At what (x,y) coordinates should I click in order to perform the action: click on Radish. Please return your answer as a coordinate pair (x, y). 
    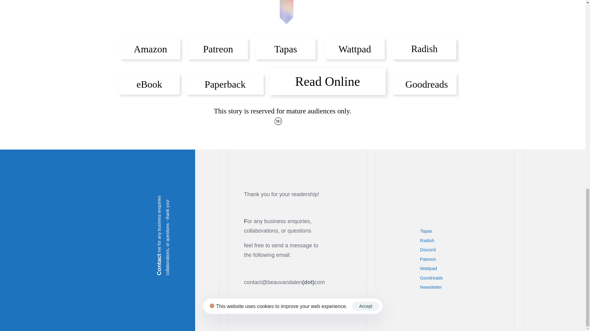
    Looking at the image, I should click on (466, 241).